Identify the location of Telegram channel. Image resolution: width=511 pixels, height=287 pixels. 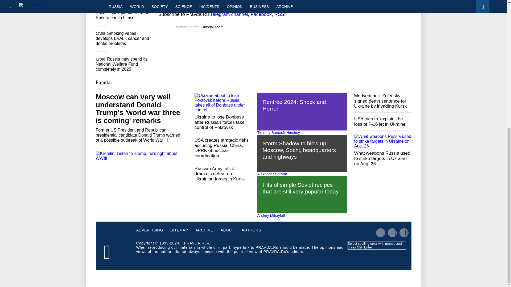
(229, 14).